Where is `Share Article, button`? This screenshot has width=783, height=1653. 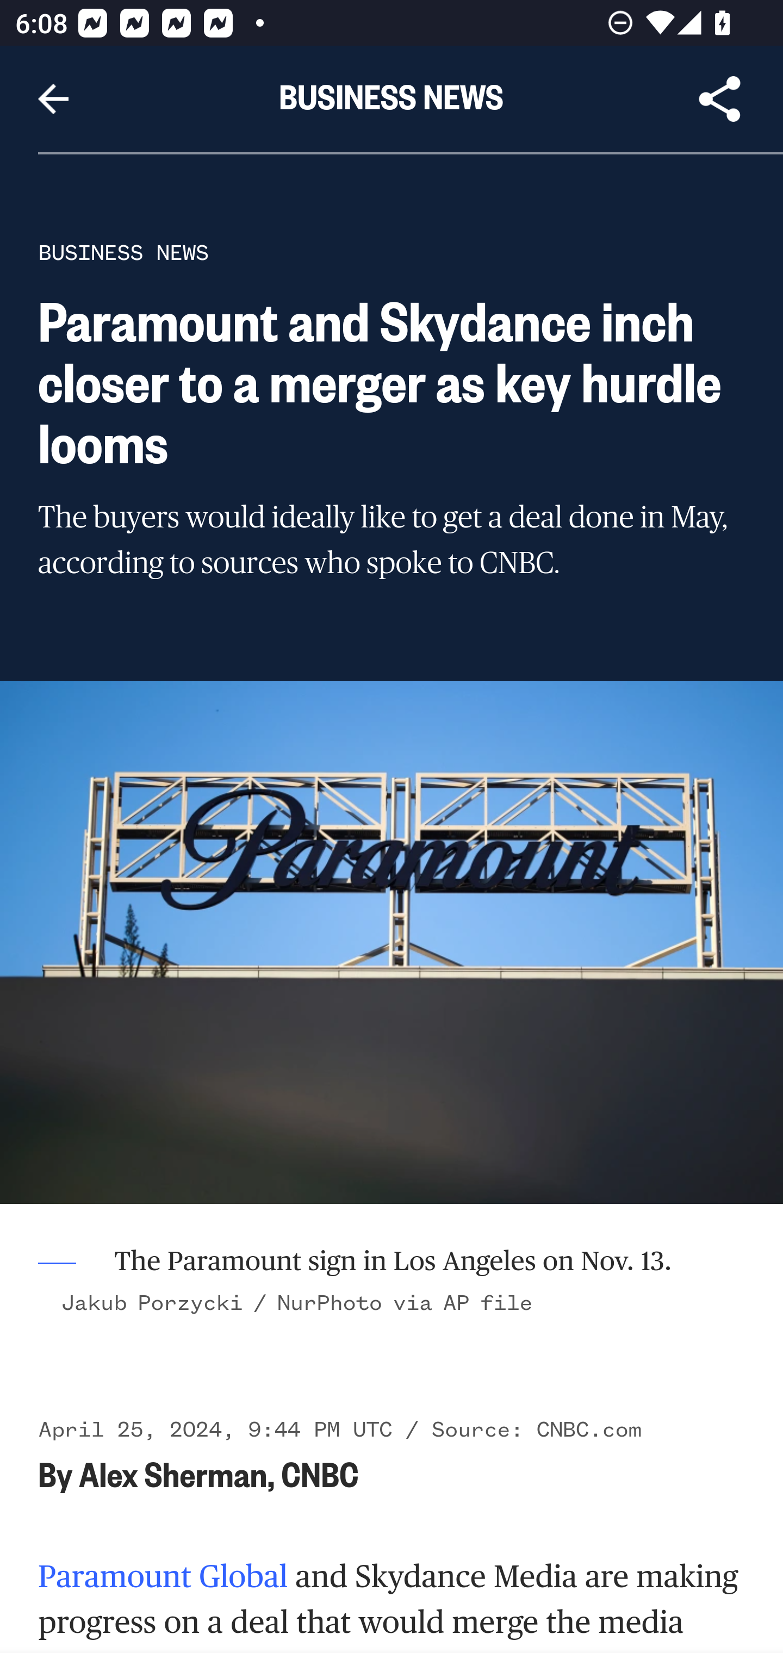 Share Article, button is located at coordinates (720, 99).